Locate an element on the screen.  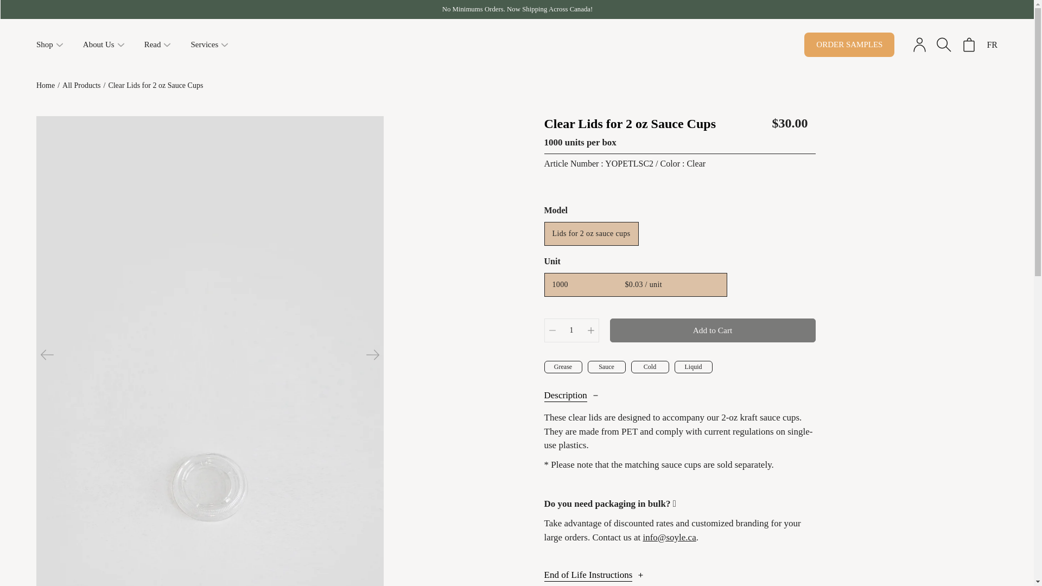
FR is located at coordinates (992, 44).